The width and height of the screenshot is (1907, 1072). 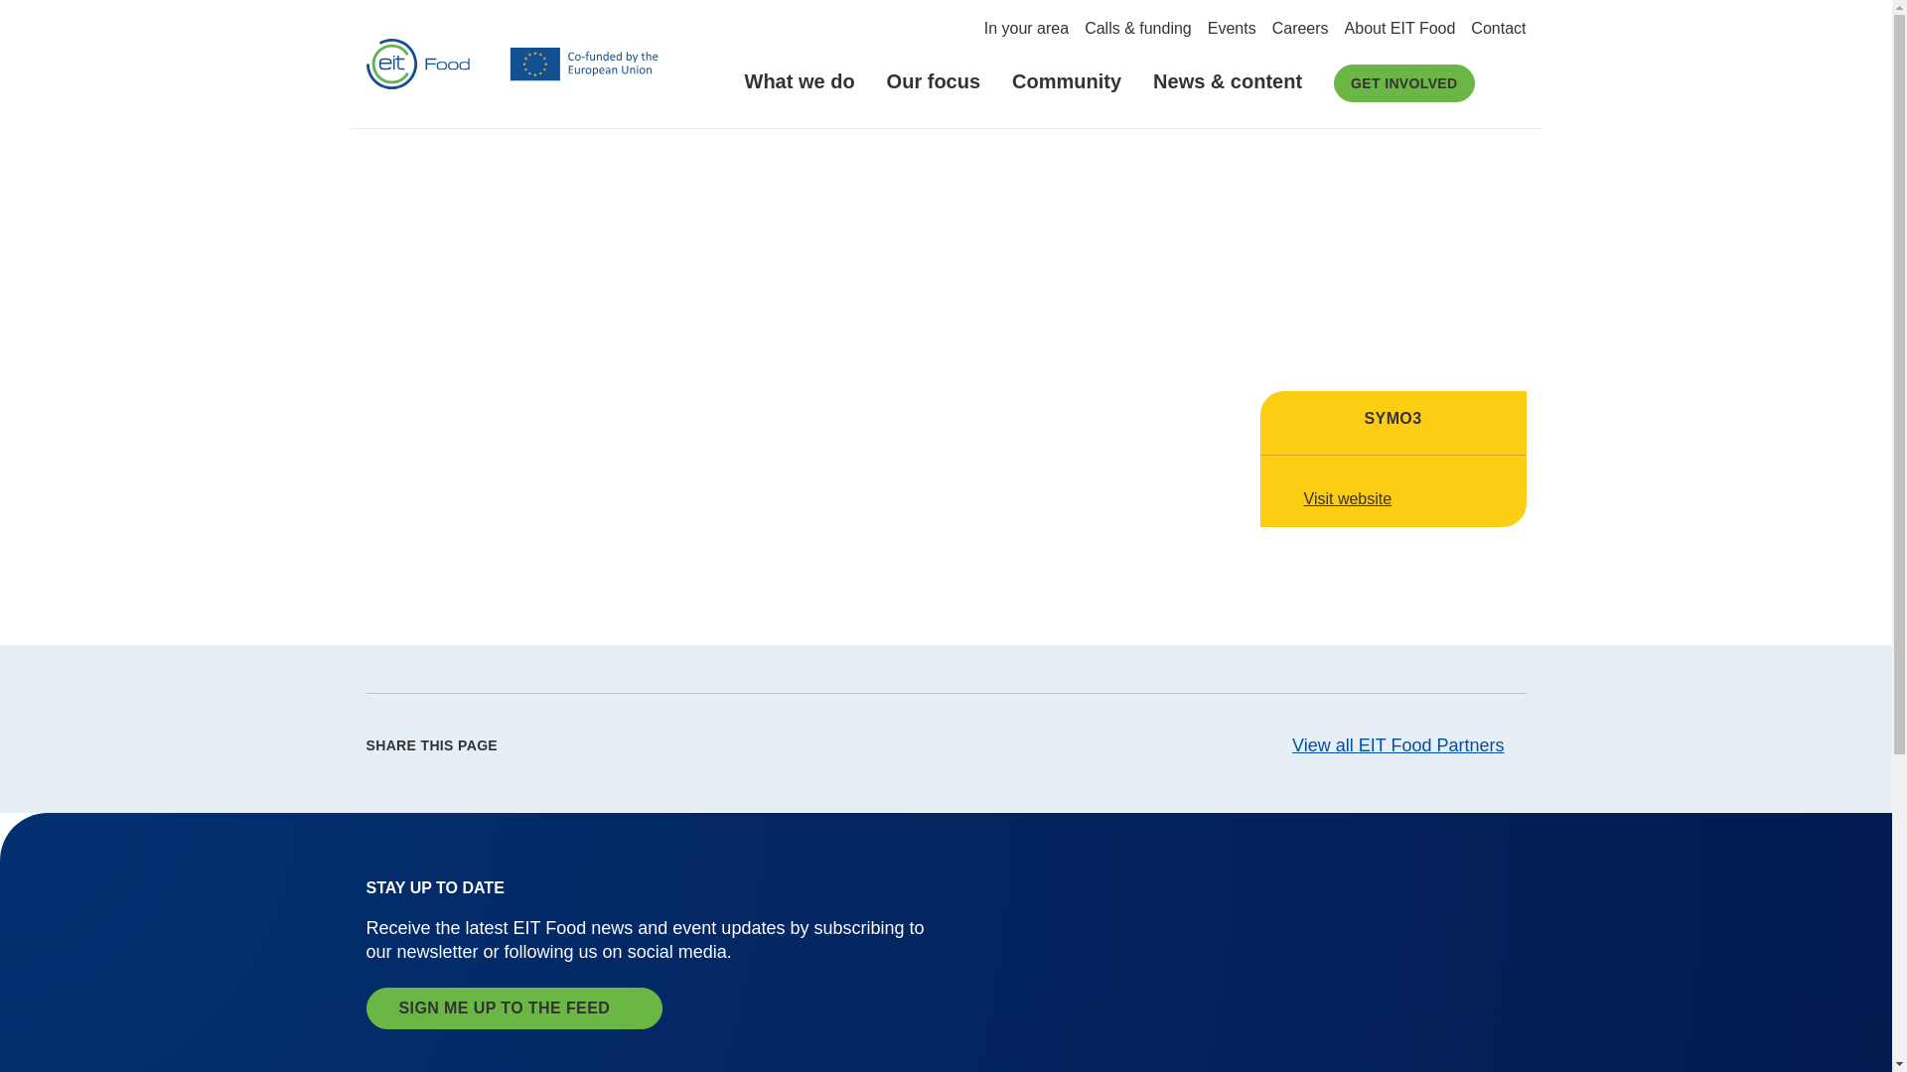 What do you see at coordinates (934, 95) in the screenshot?
I see `Our focus` at bounding box center [934, 95].